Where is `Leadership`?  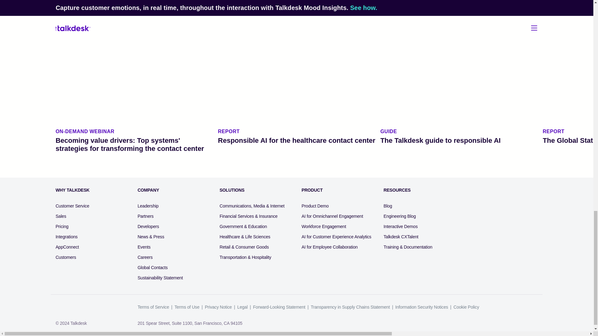
Leadership is located at coordinates (144, 247).